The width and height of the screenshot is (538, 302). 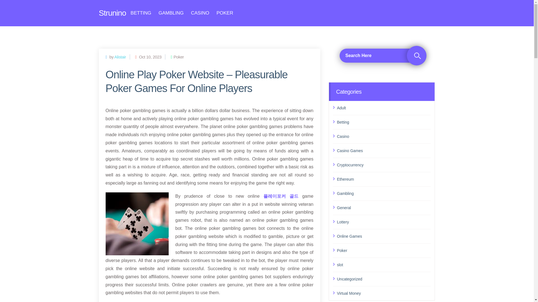 I want to click on Adult, so click(x=384, y=107).